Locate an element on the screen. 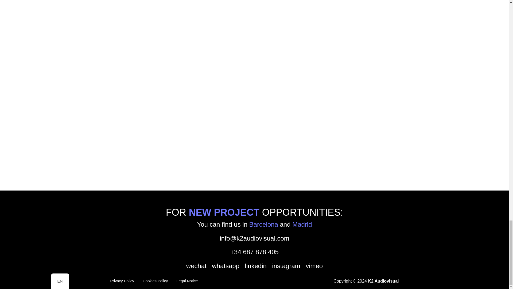 The image size is (513, 289). instagram is located at coordinates (286, 266).